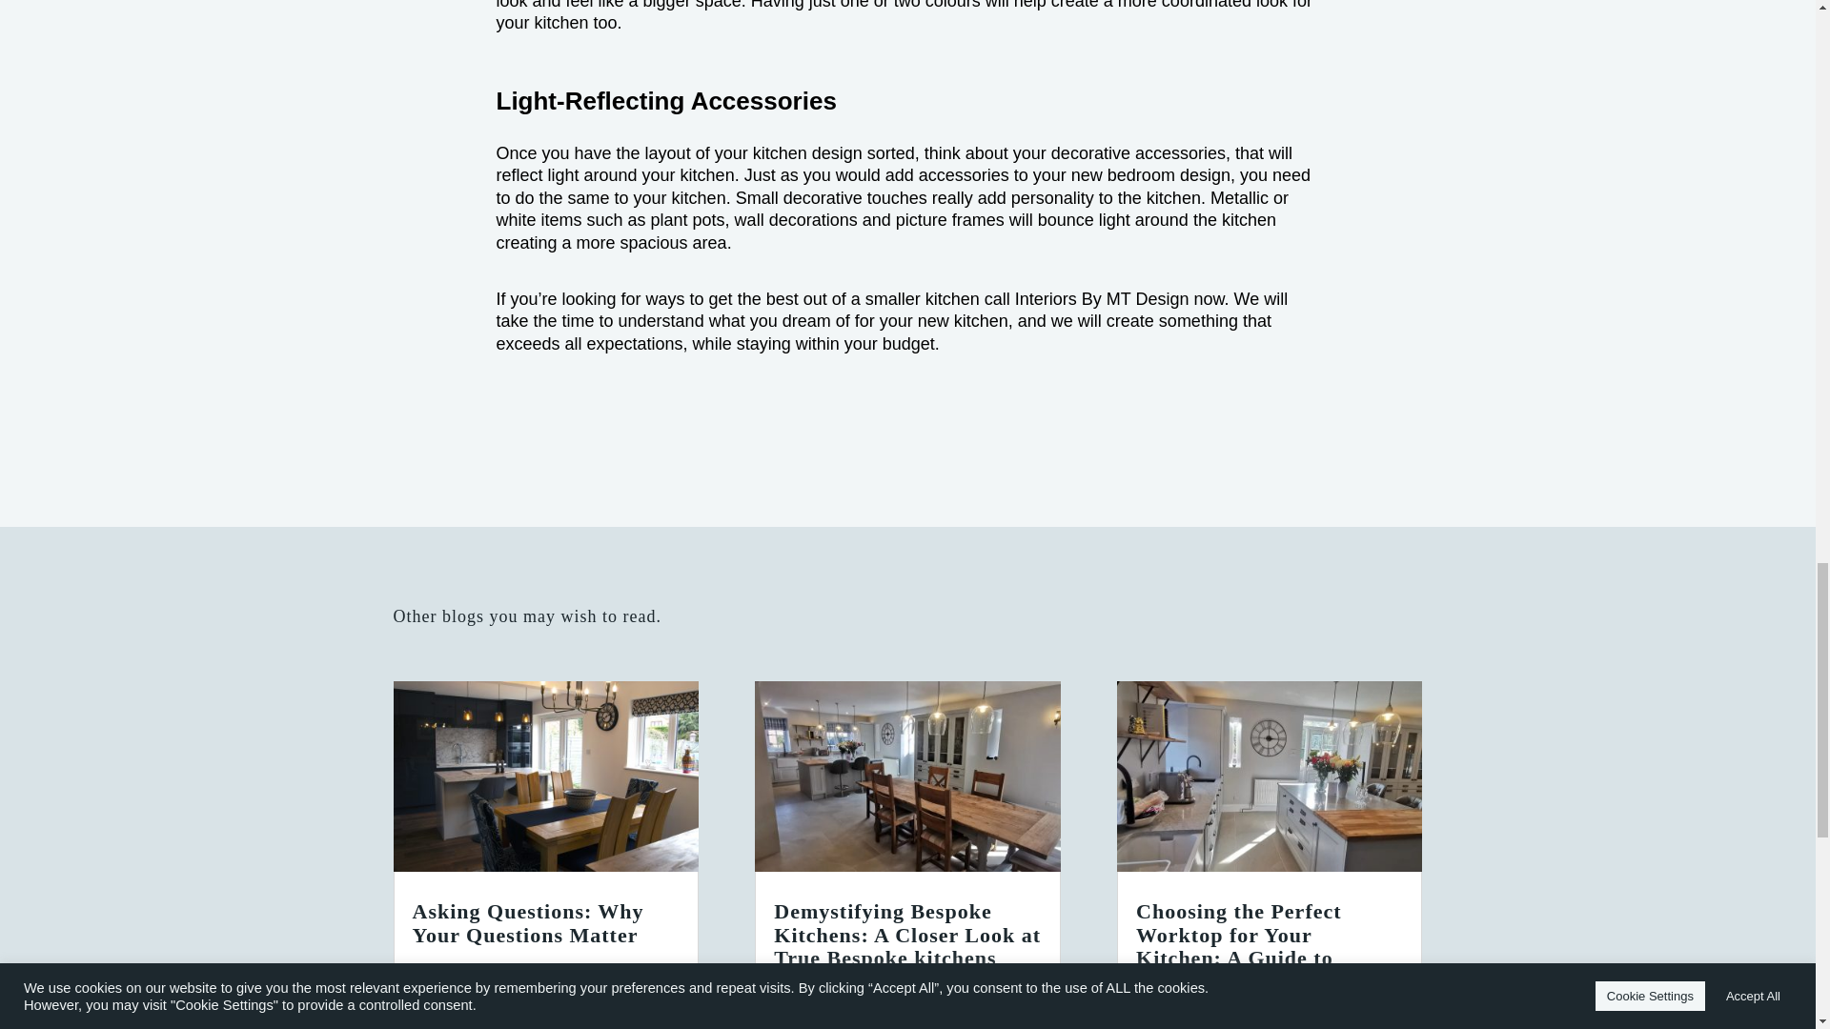  Describe the element at coordinates (484, 978) in the screenshot. I see `Maggie Talbot` at that location.